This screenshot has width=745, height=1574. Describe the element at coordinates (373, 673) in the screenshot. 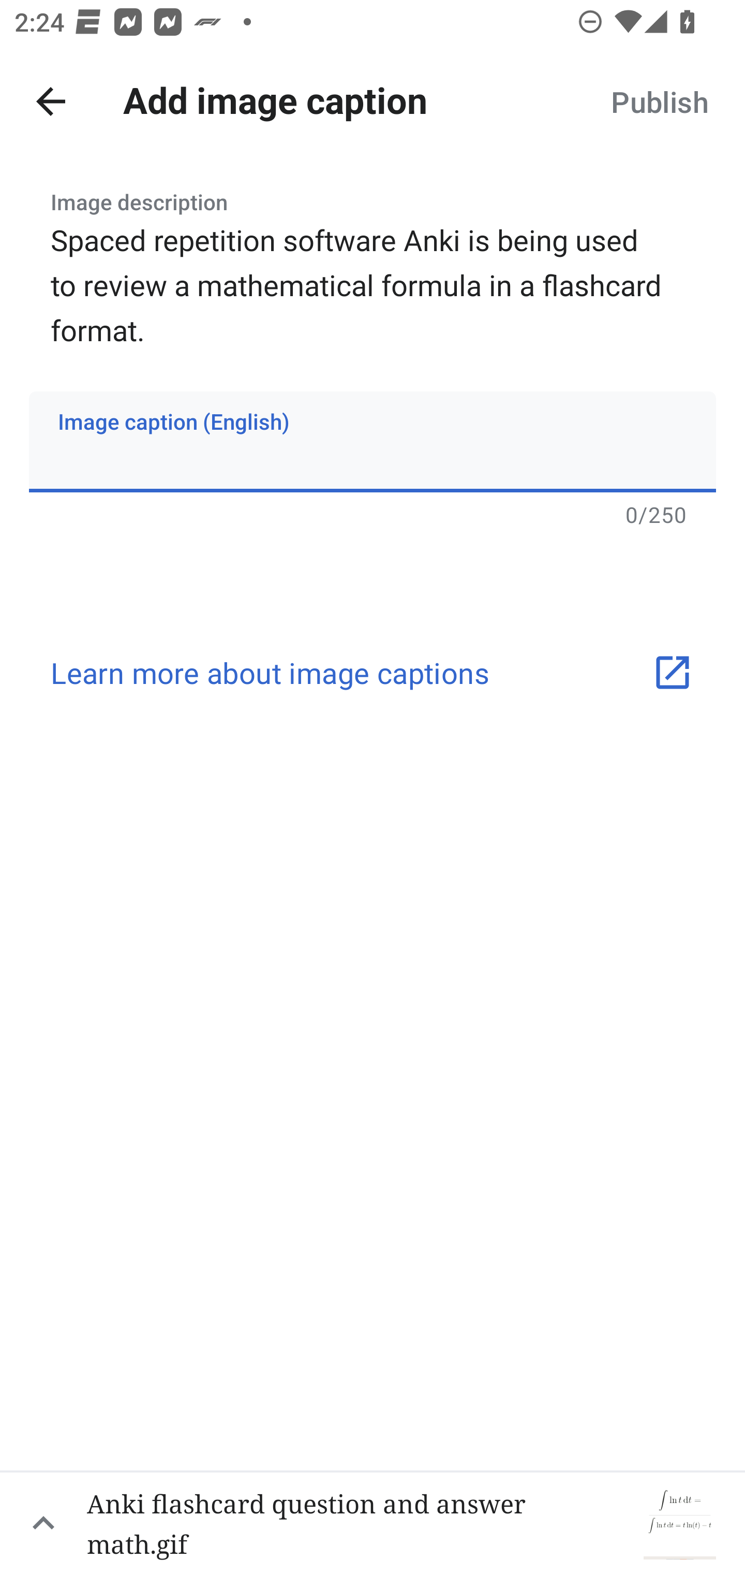

I see `Learn more about image captions` at that location.